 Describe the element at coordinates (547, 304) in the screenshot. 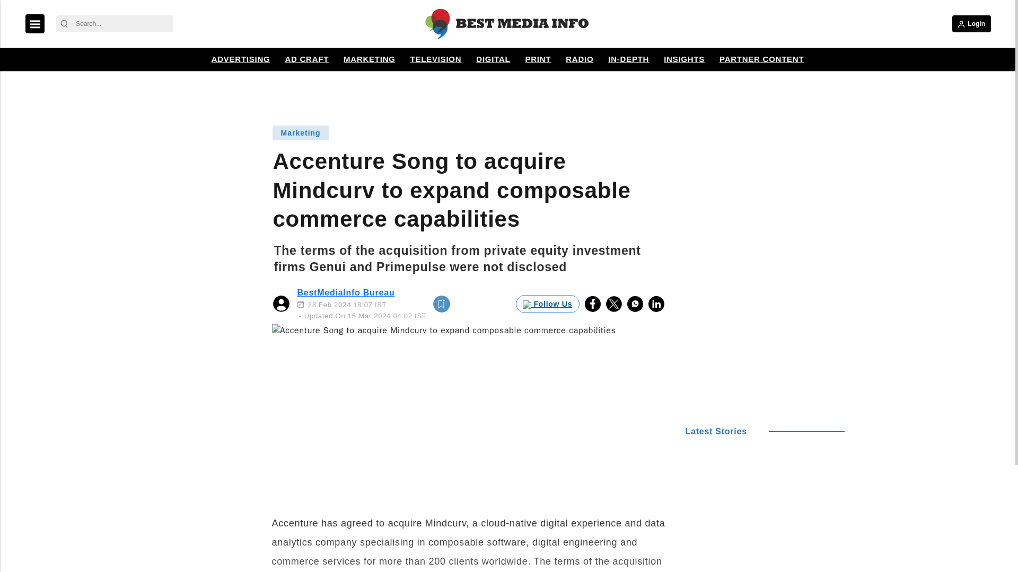

I see `Follow Us` at that location.